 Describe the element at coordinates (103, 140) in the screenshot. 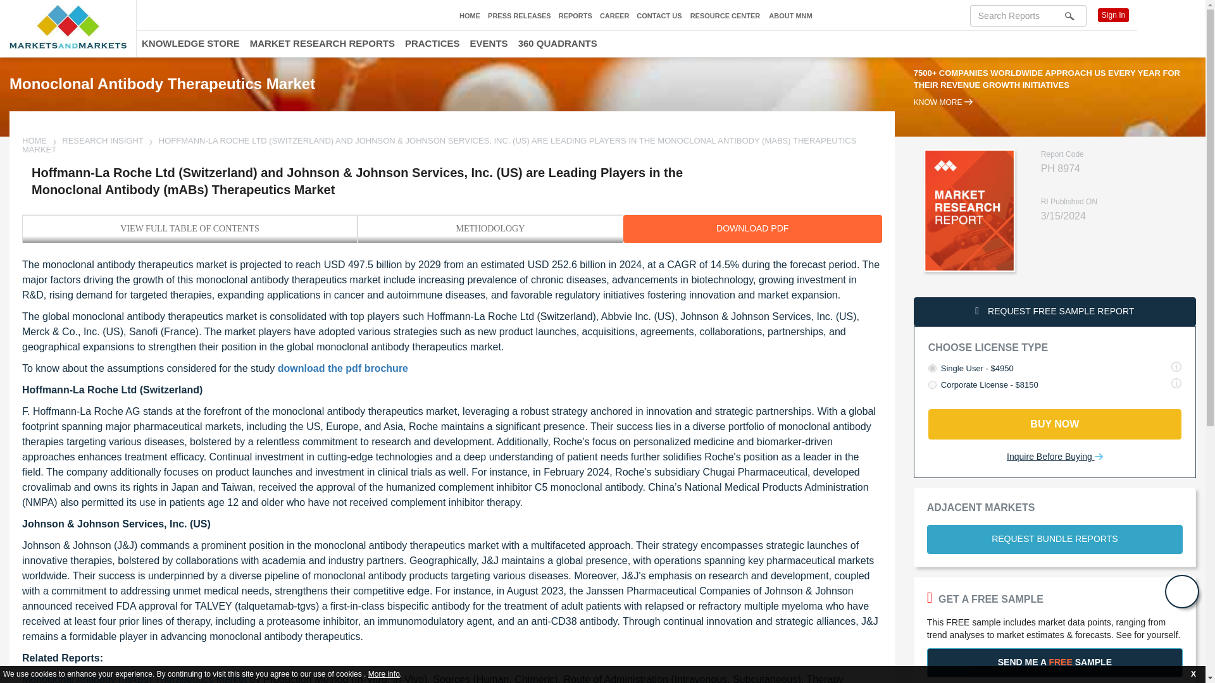

I see `Research Insight` at that location.